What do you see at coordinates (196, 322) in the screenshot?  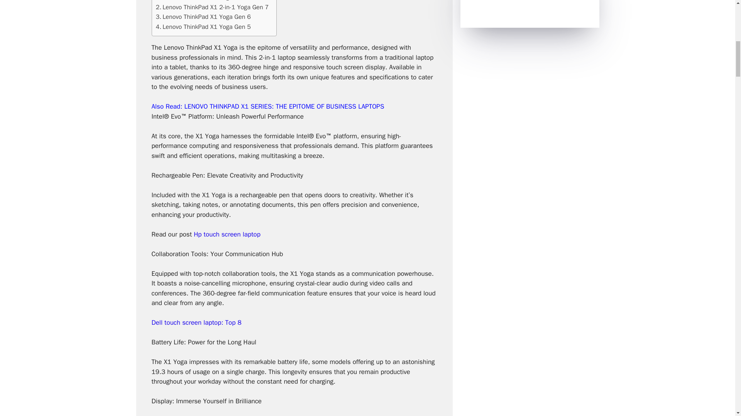 I see `Dell touch screen laptop: Top 8` at bounding box center [196, 322].